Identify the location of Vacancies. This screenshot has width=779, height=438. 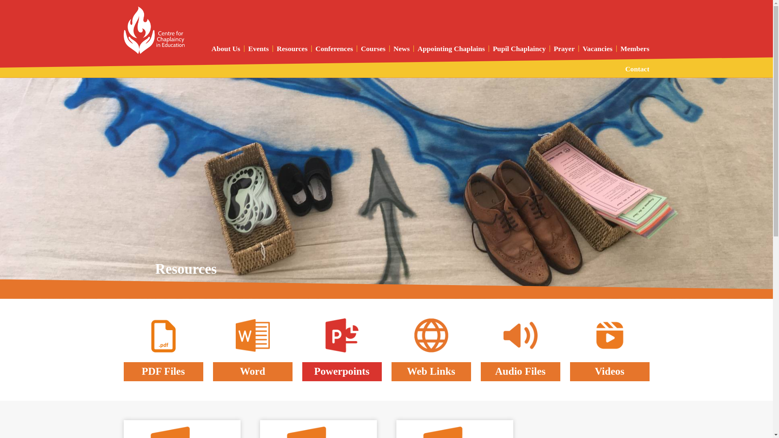
(597, 48).